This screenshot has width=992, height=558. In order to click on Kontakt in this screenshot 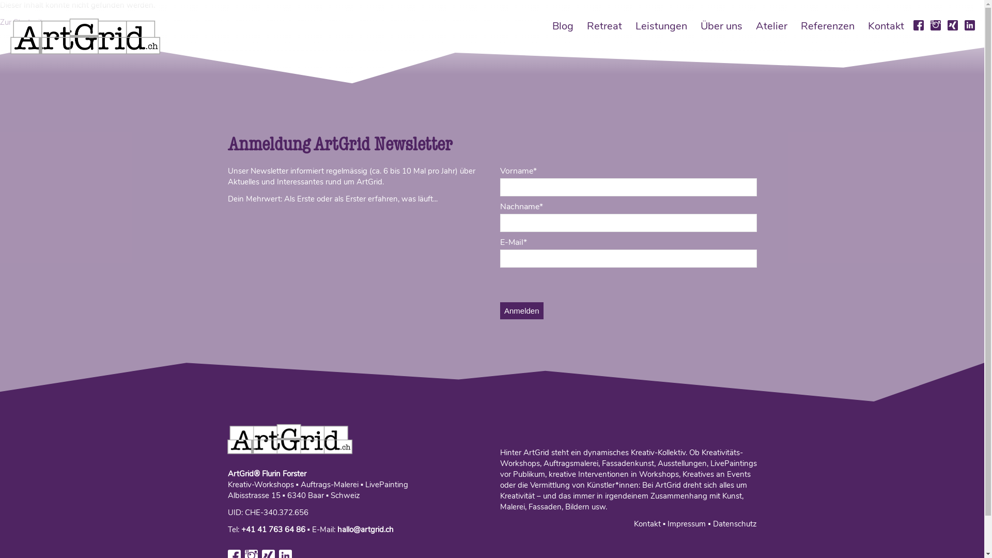, I will do `click(886, 26)`.